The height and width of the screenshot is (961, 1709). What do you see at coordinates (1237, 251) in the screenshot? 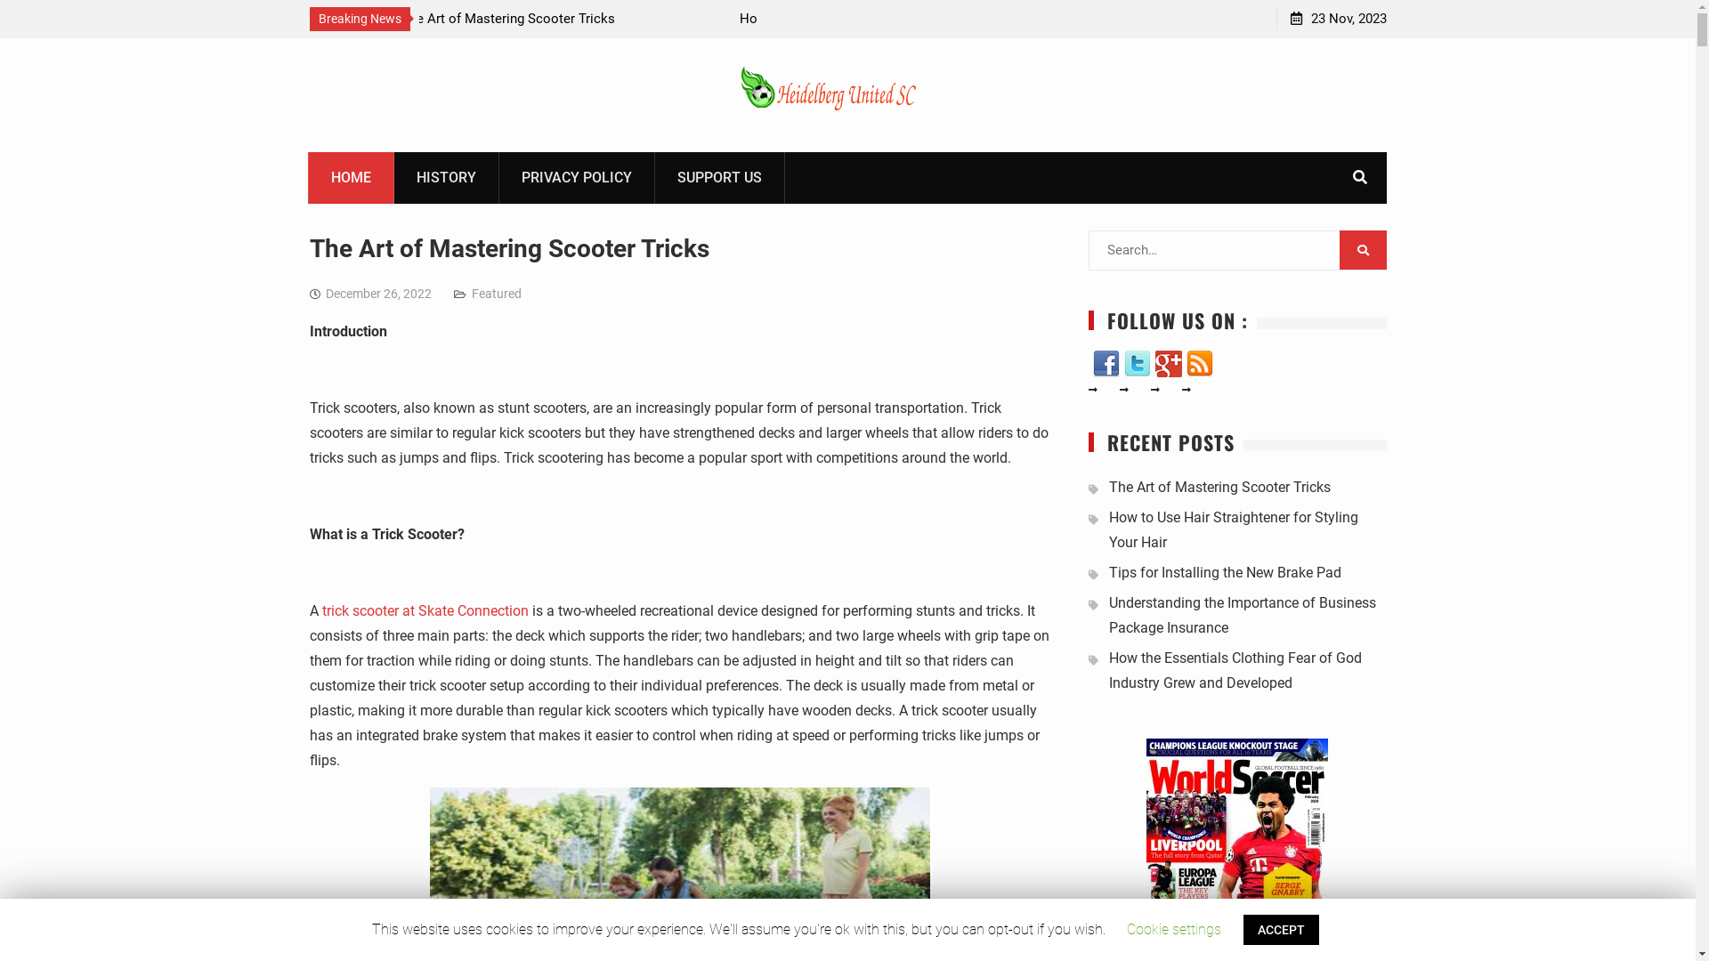
I see `Search for:` at bounding box center [1237, 251].